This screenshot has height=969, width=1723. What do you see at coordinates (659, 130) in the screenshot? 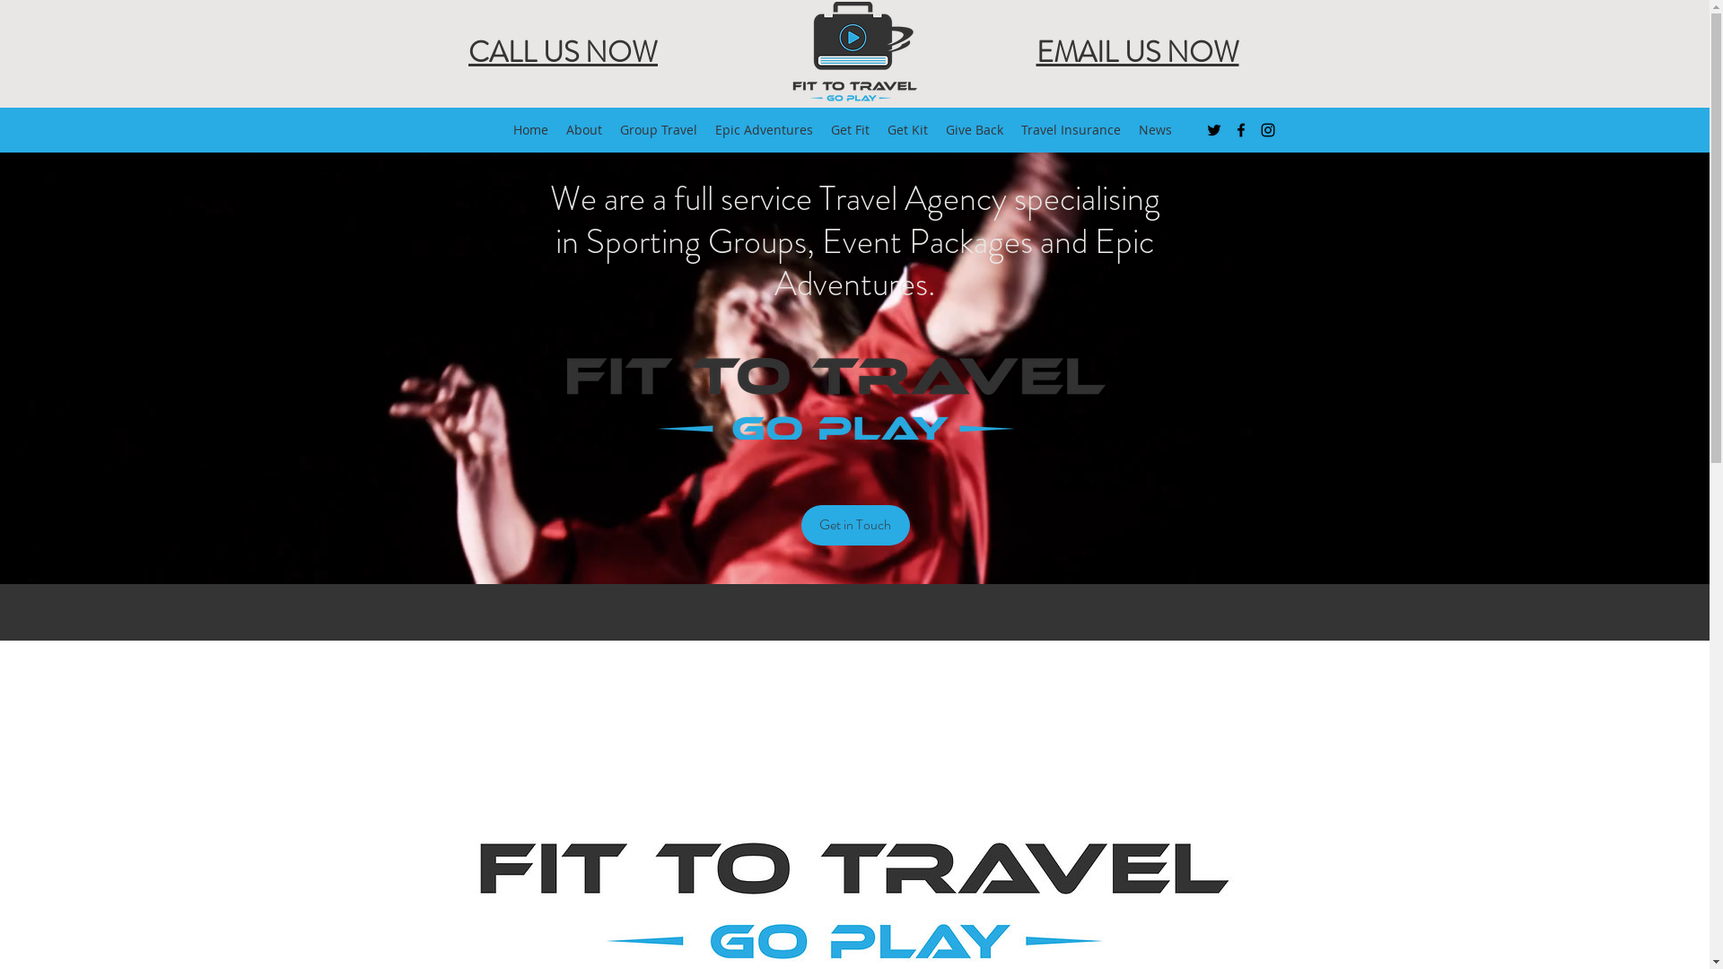
I see `Group Travel` at bounding box center [659, 130].